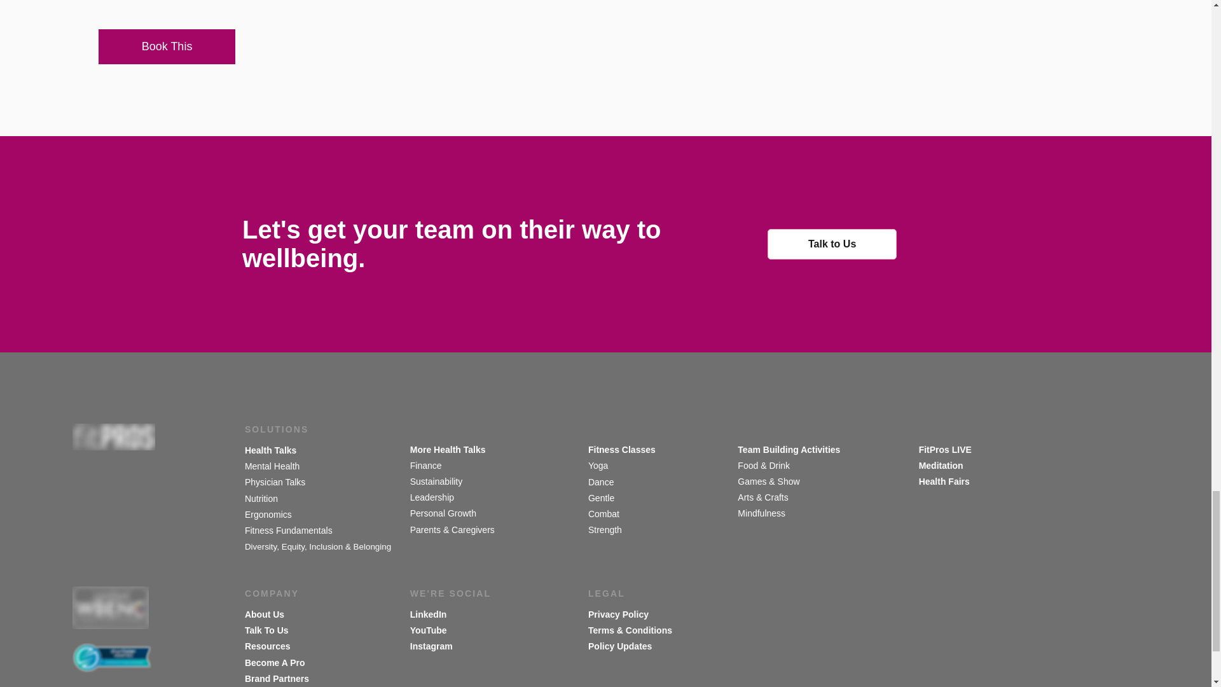 This screenshot has width=1221, height=687. I want to click on Talk to Us, so click(832, 244).